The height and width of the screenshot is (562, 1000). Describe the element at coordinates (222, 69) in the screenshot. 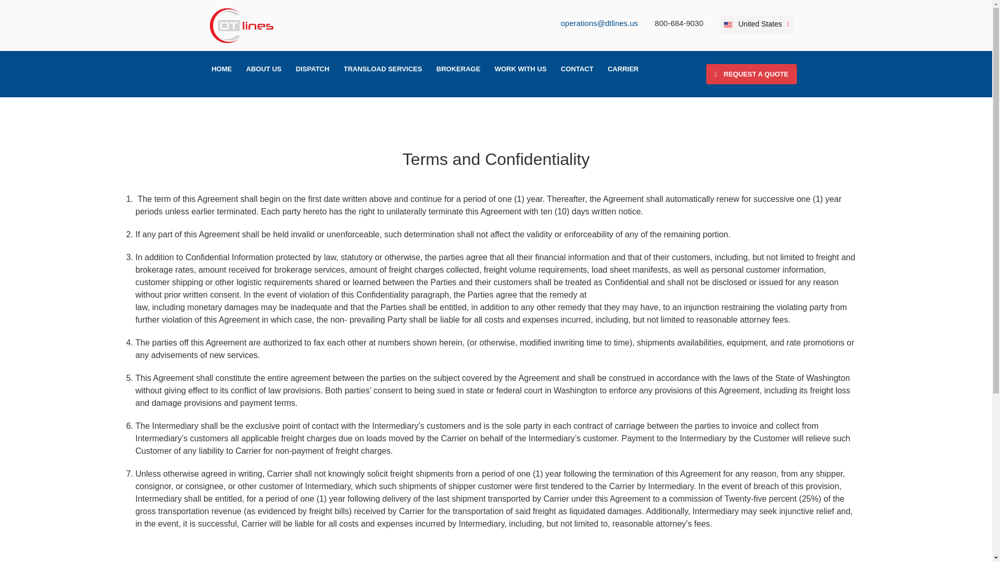

I see `Home` at that location.